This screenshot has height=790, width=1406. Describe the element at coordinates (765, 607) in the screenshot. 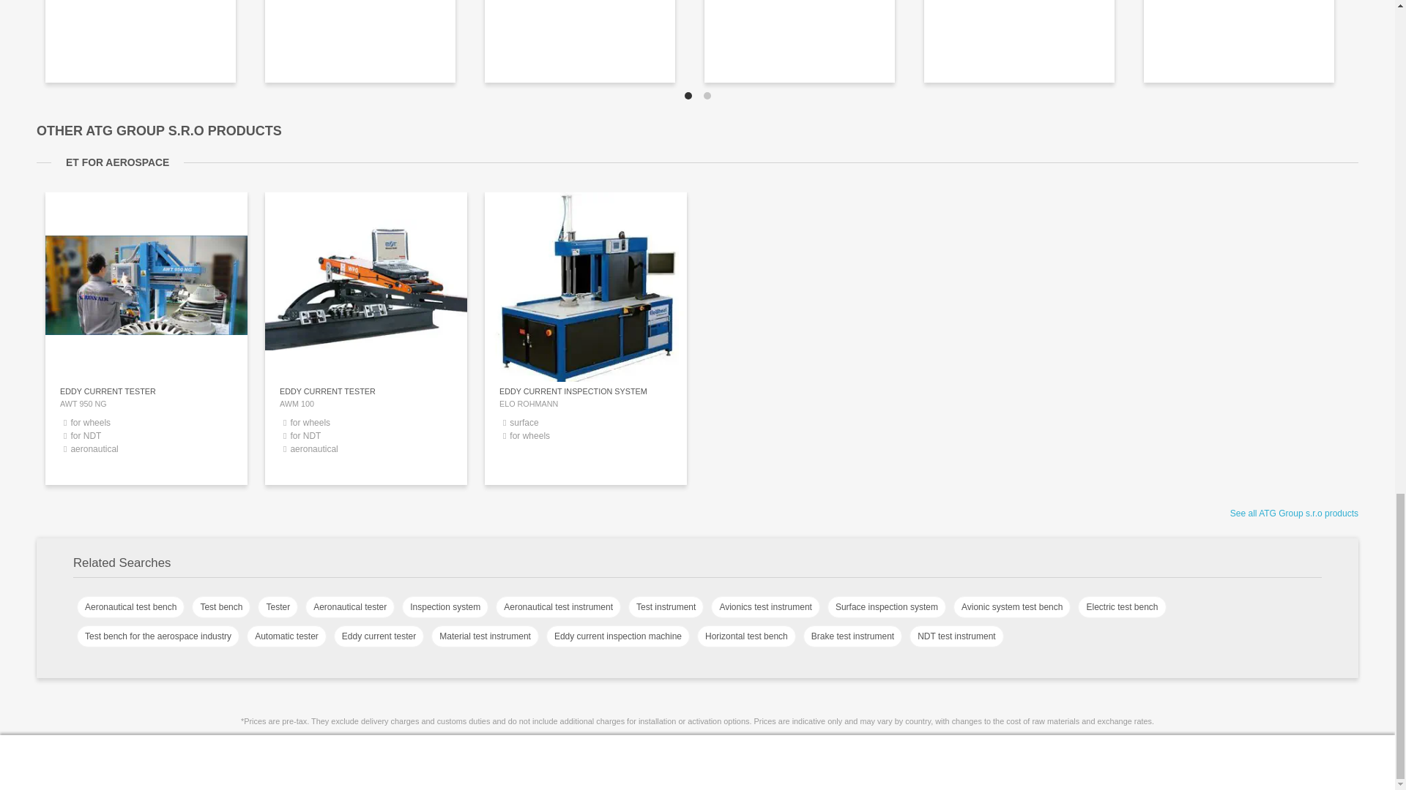

I see `Avionics test instrument` at that location.